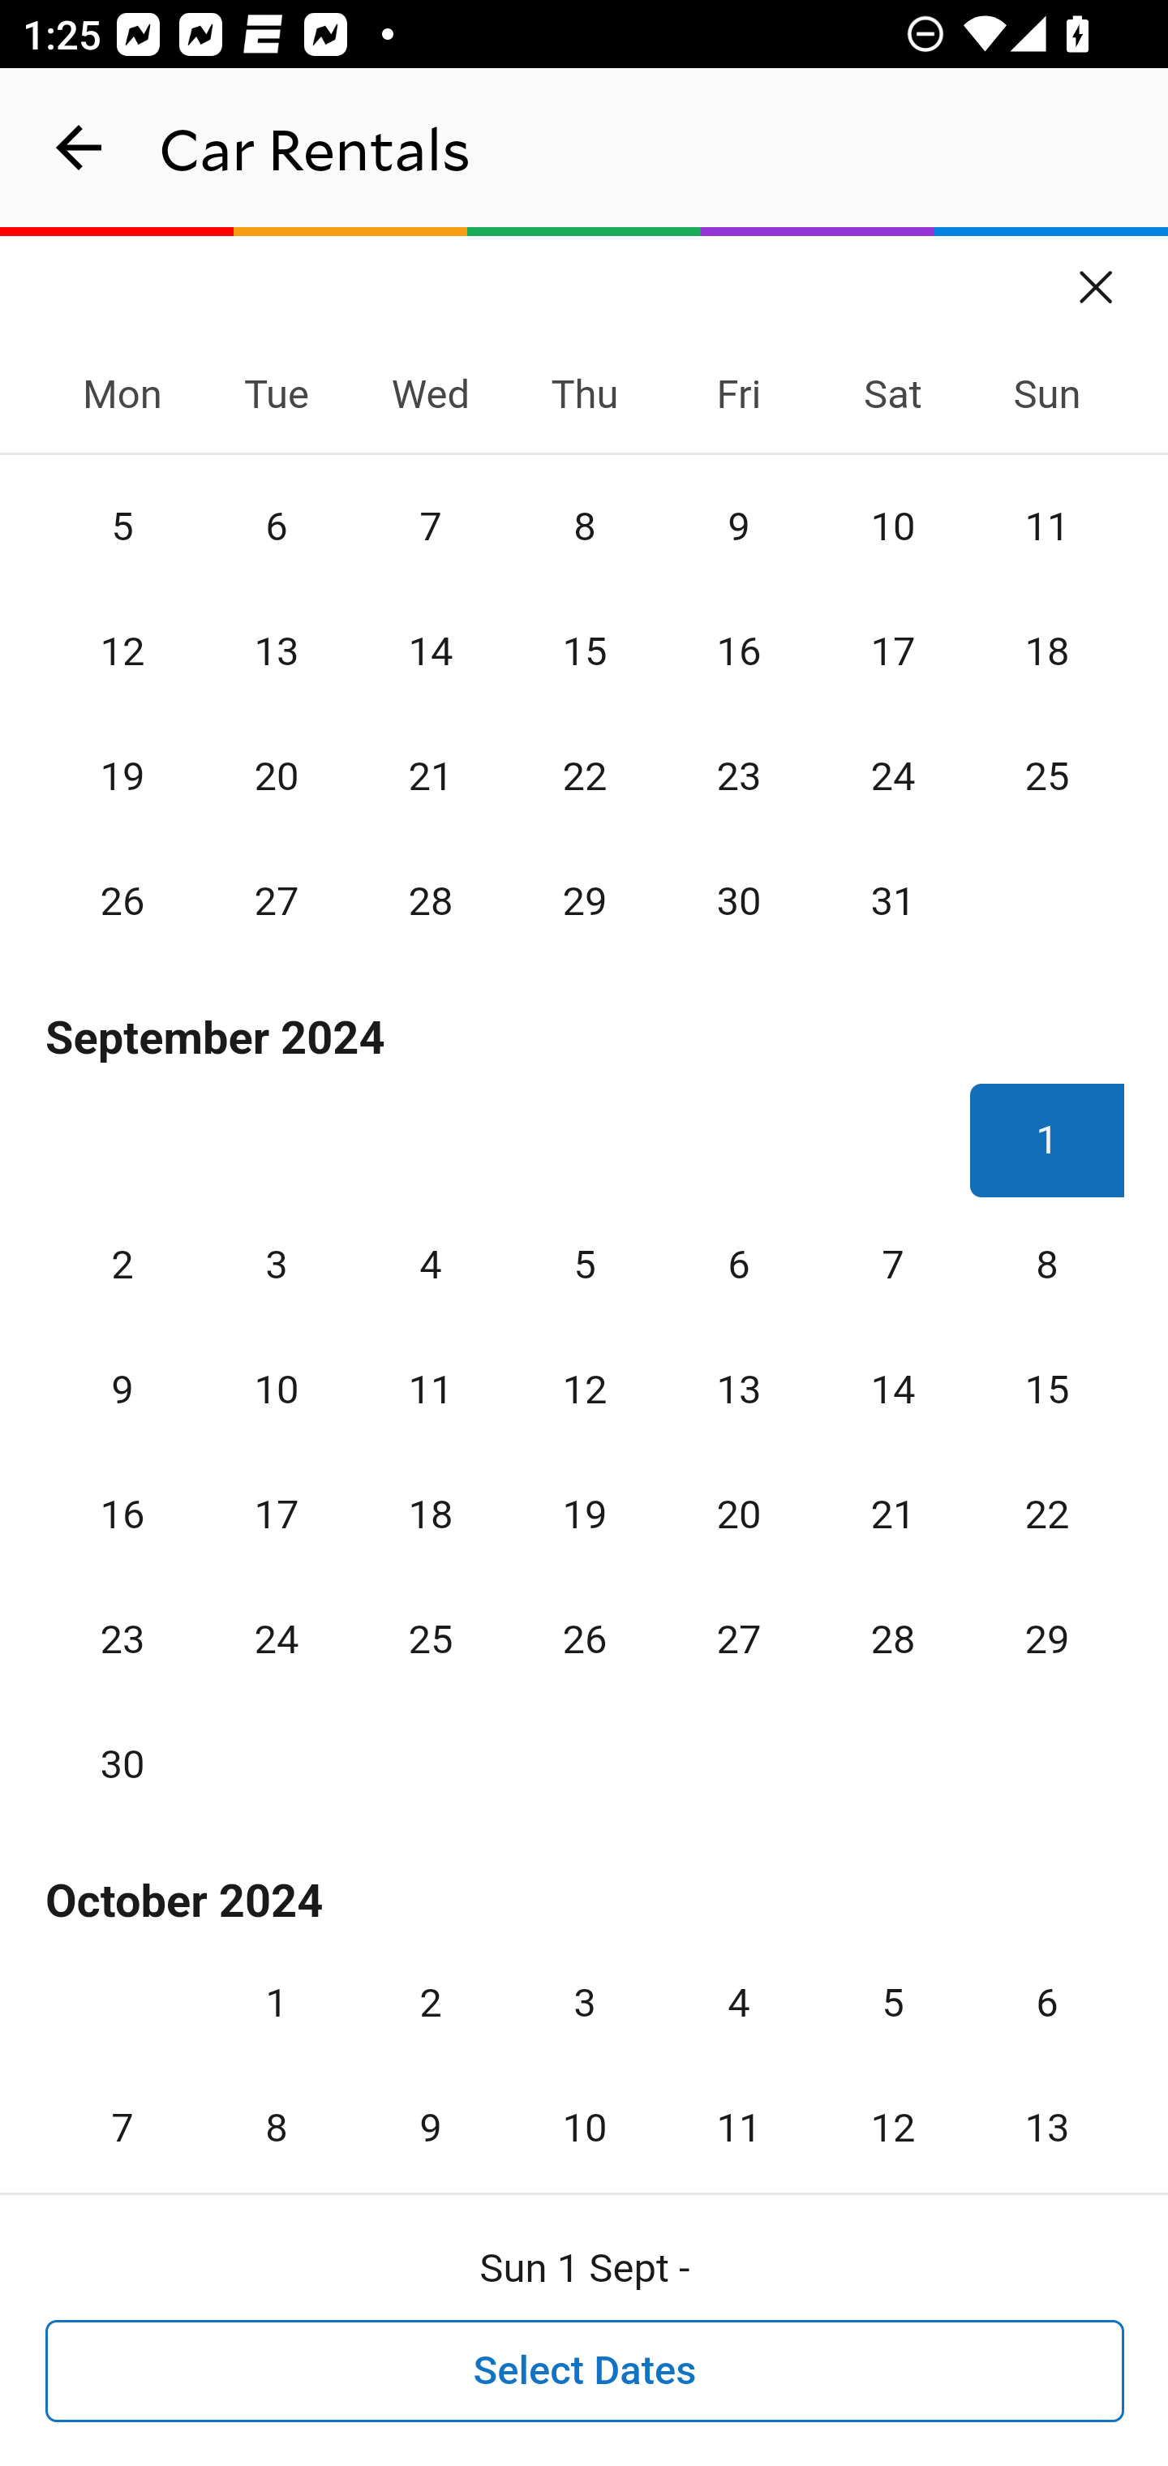  I want to click on 11 August 2024, so click(1046, 526).